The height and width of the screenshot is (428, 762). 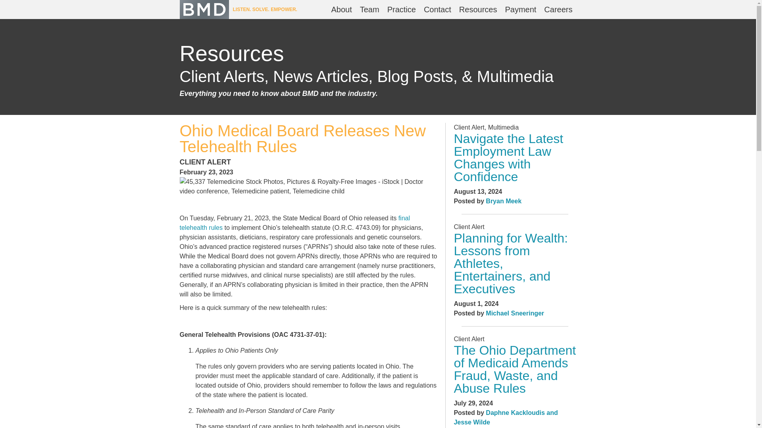 I want to click on Careers, so click(x=558, y=10).